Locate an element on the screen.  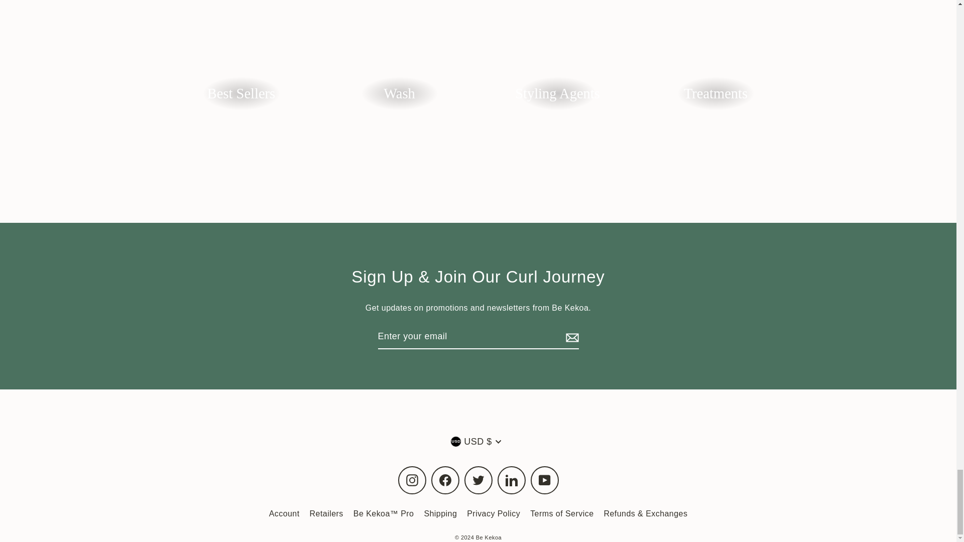
Be Kekoa on LinkedIn is located at coordinates (511, 480).